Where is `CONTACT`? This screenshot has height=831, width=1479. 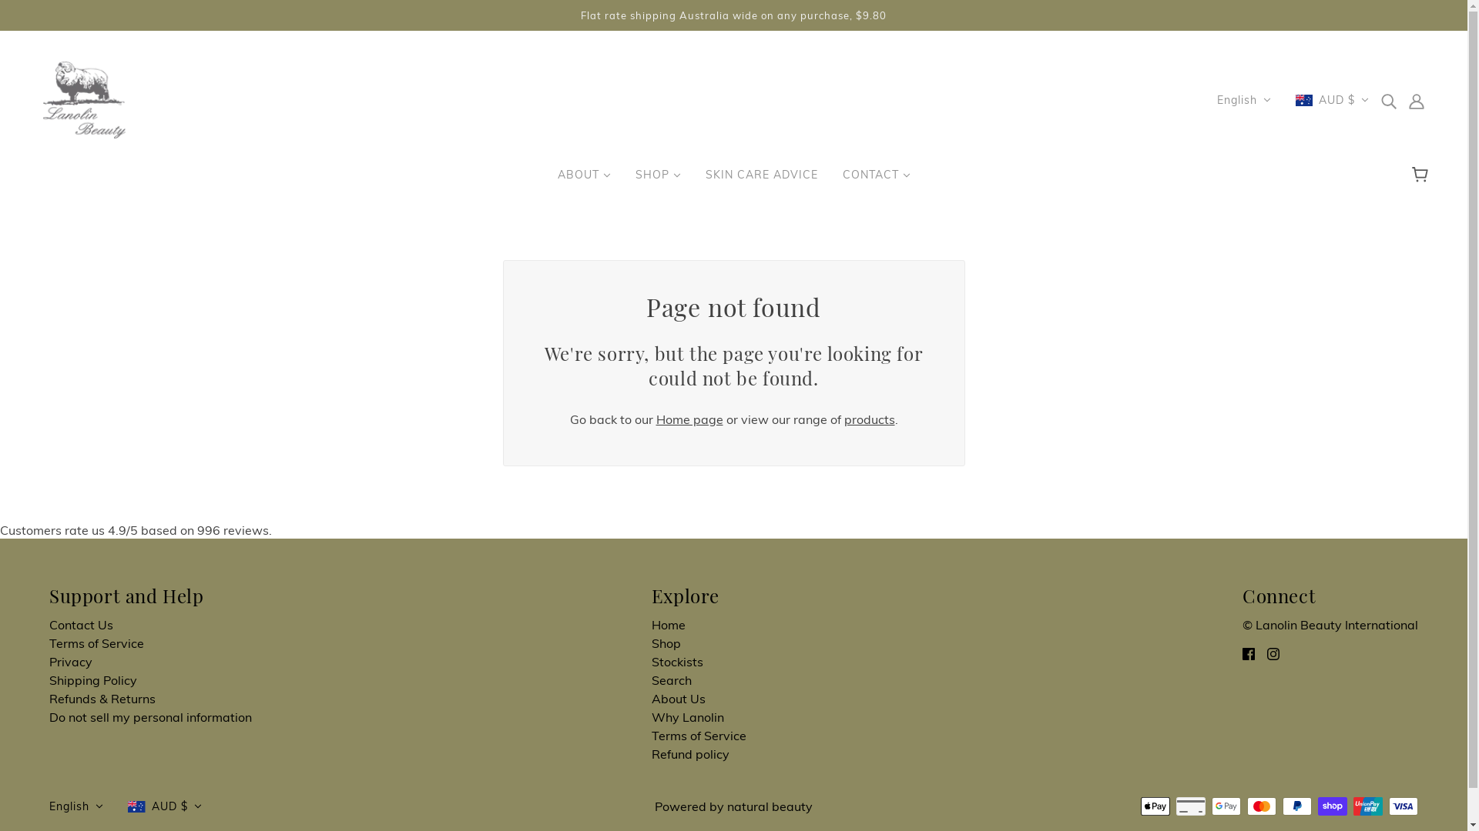
CONTACT is located at coordinates (877, 181).